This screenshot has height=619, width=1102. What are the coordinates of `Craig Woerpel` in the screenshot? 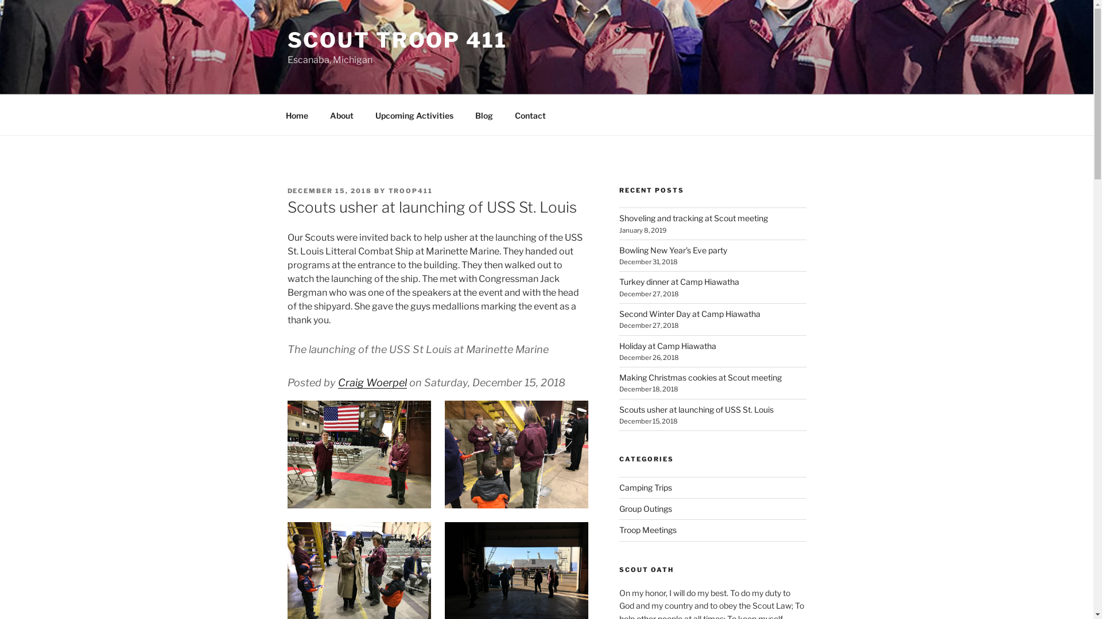 It's located at (372, 383).